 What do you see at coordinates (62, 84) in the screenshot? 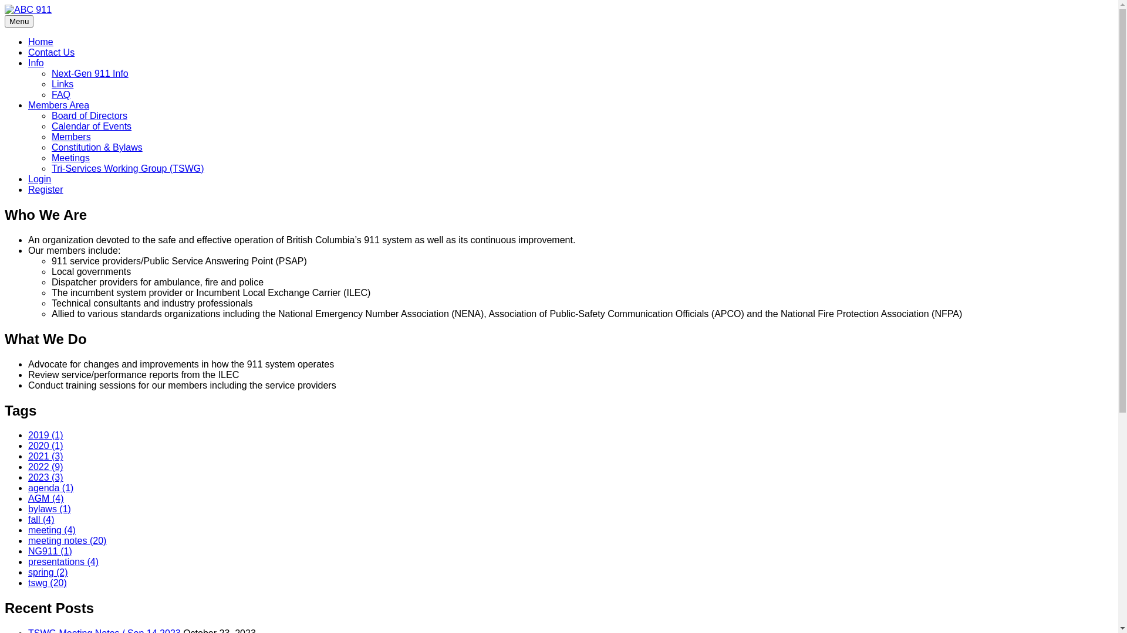
I see `Links` at bounding box center [62, 84].